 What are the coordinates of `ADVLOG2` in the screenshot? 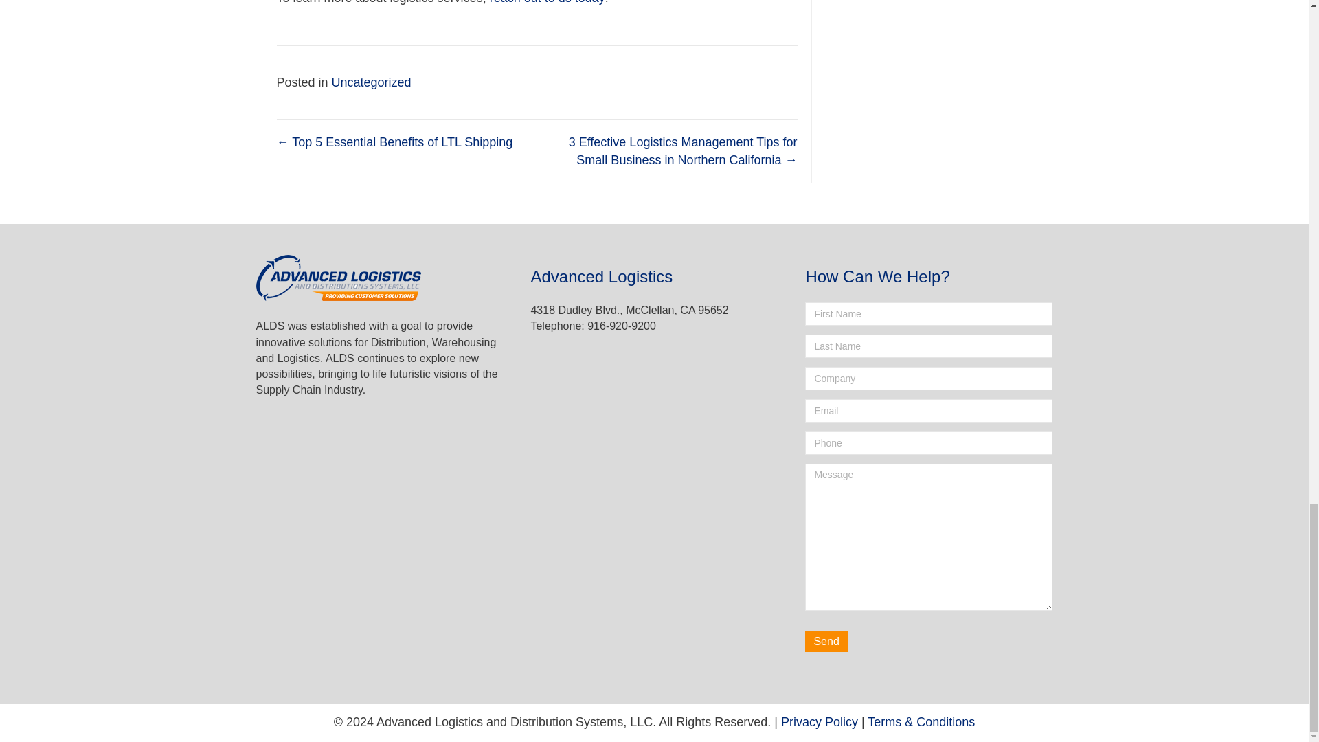 It's located at (338, 278).